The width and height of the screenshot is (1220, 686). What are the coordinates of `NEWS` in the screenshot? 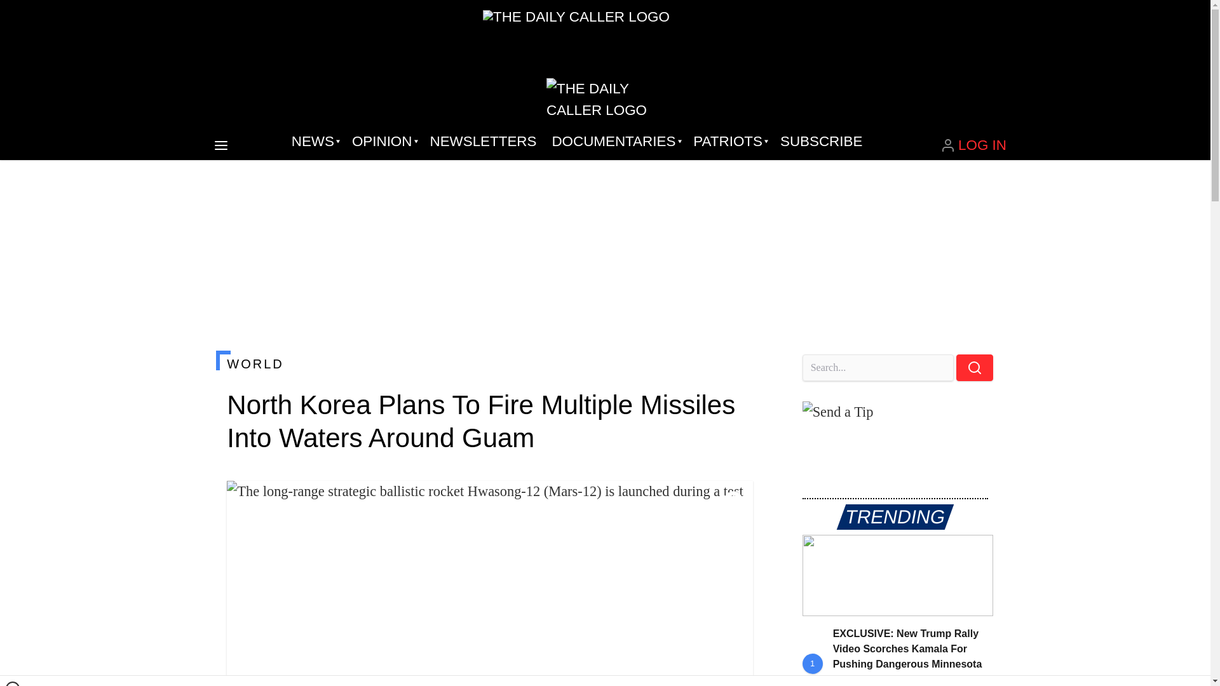 It's located at (314, 141).